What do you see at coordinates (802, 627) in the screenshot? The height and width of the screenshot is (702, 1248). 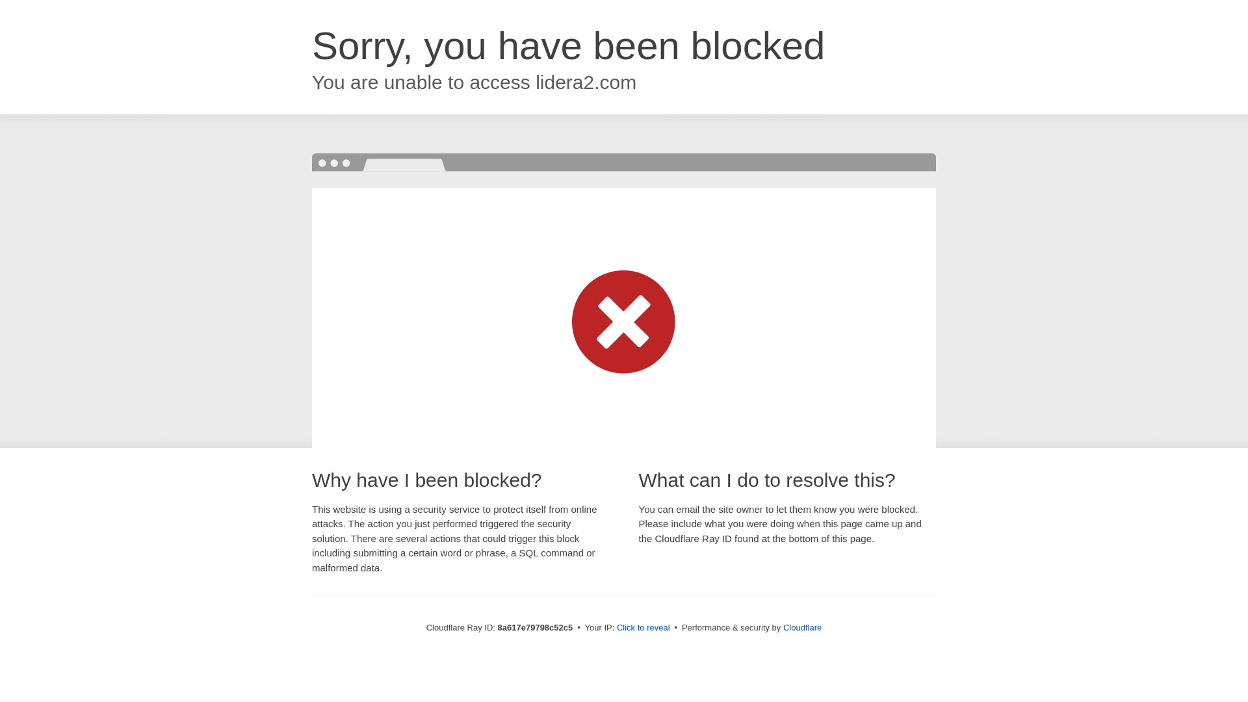 I see `Cloudflare` at bounding box center [802, 627].